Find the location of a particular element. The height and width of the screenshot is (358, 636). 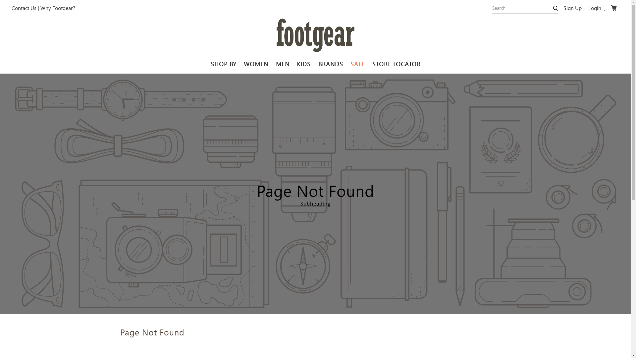

BRANDS is located at coordinates (331, 64).